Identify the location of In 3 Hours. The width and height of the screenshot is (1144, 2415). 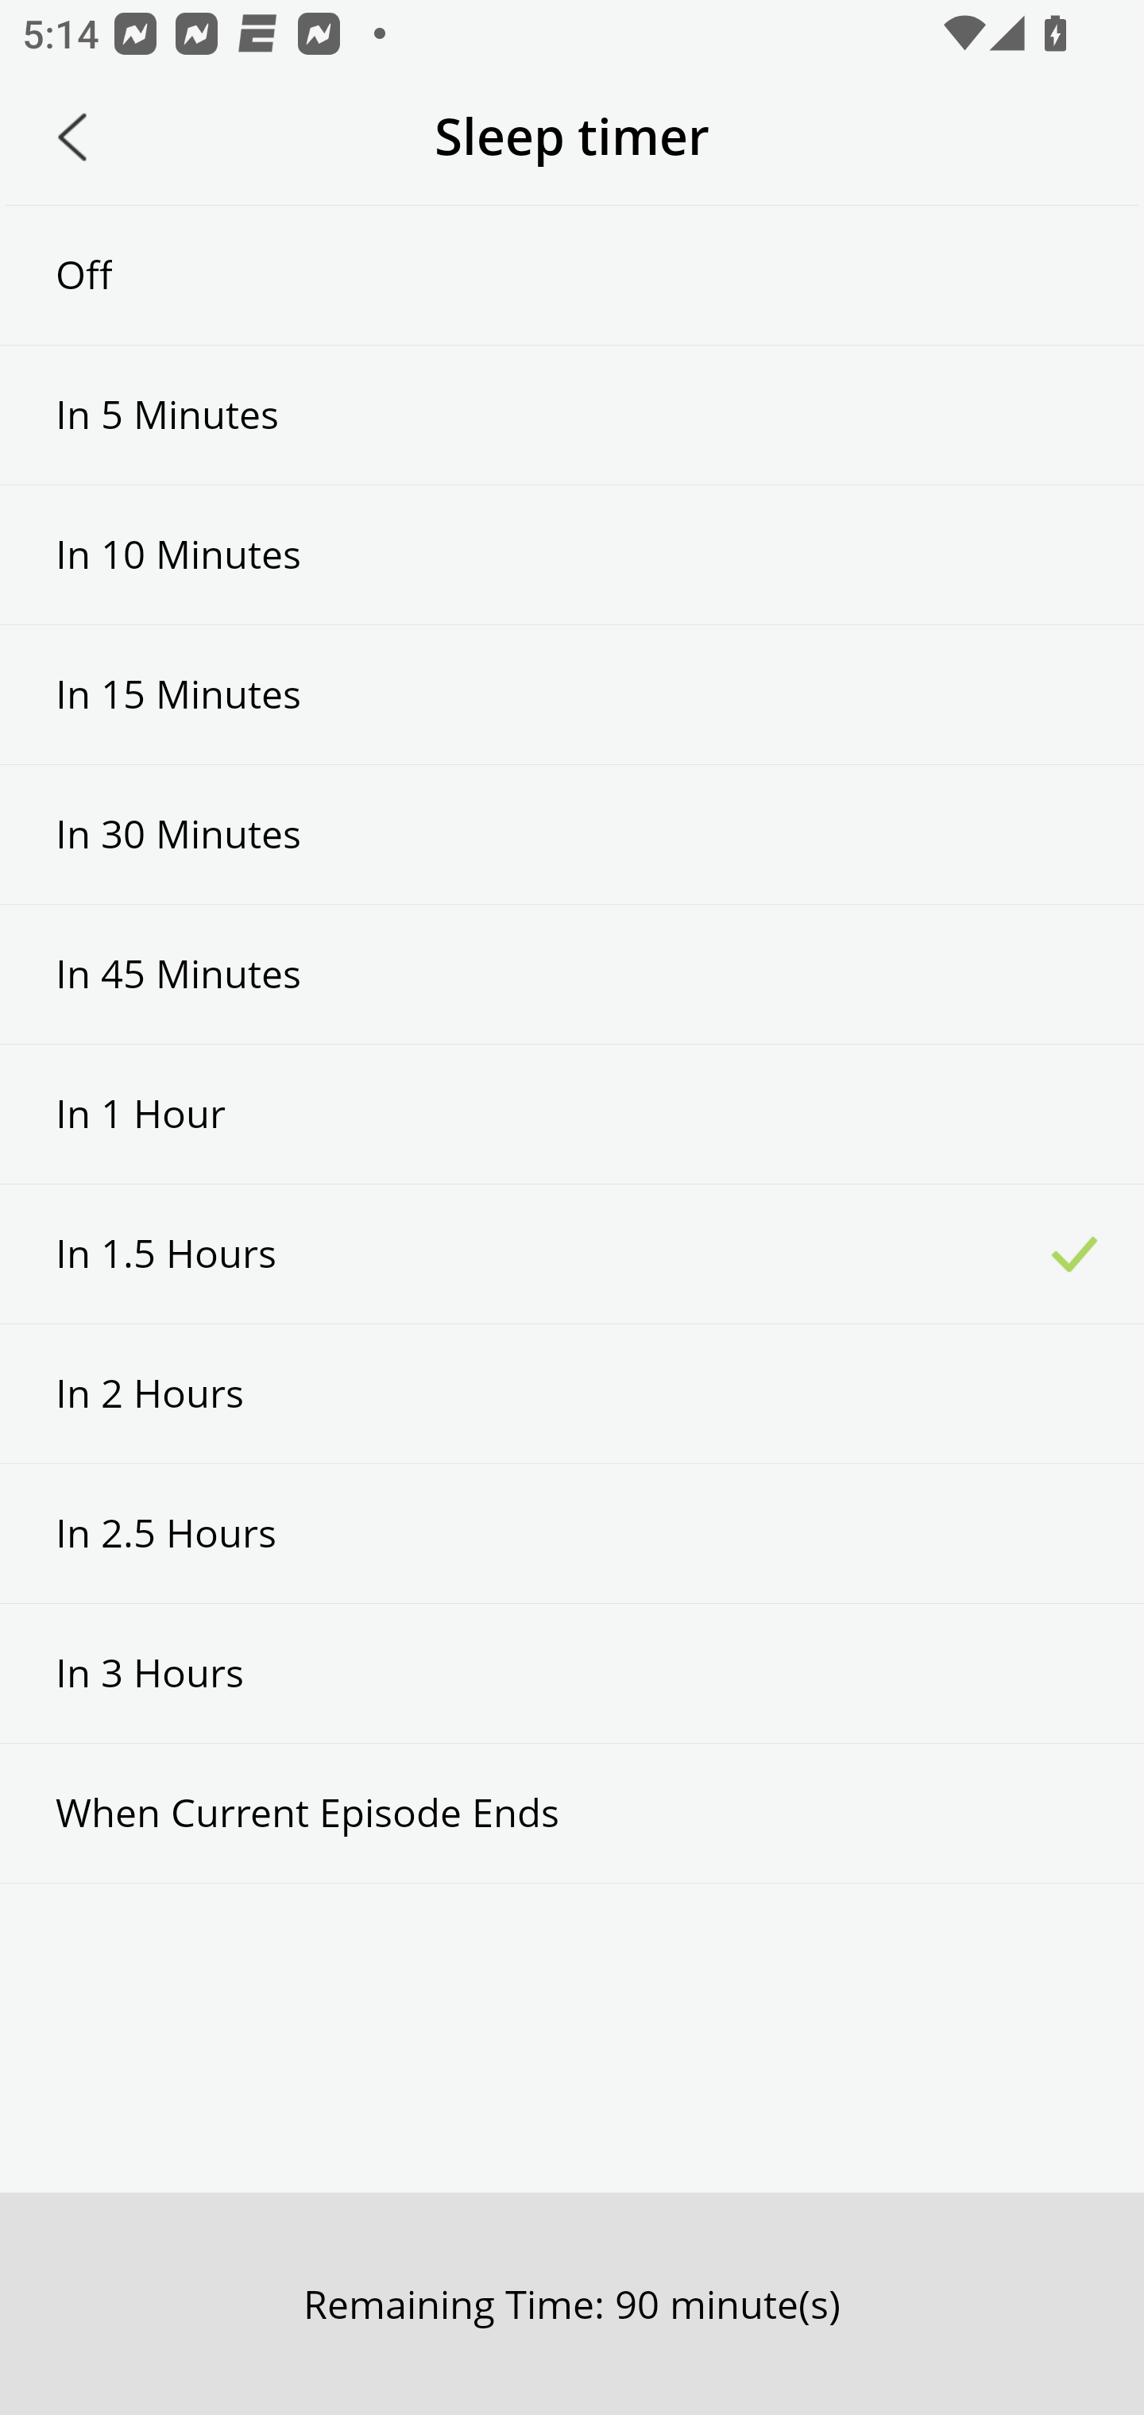
(572, 1673).